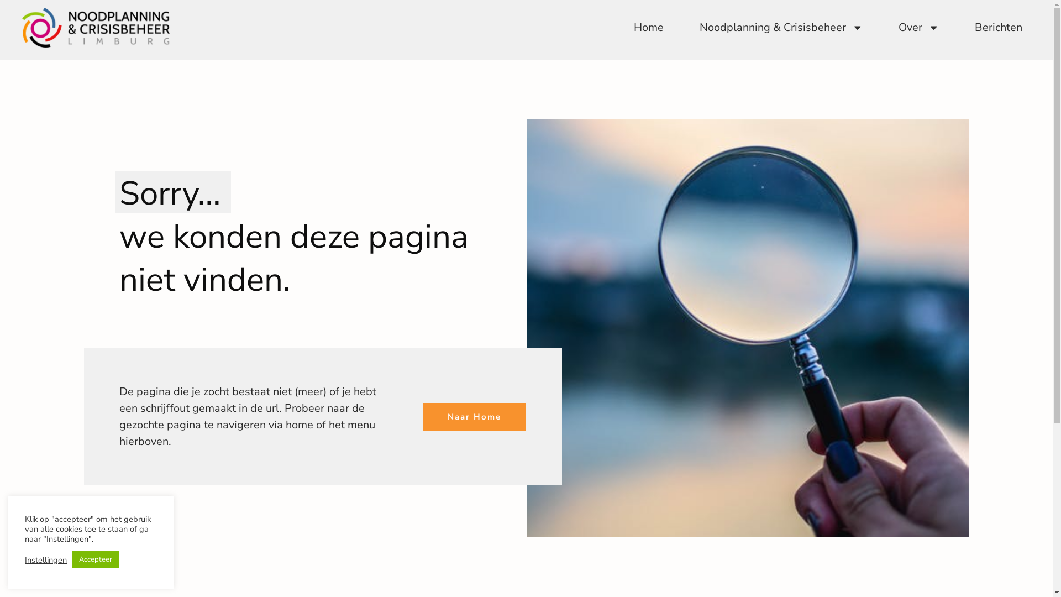 This screenshot has height=597, width=1061. What do you see at coordinates (46, 560) in the screenshot?
I see `Instellingen` at bounding box center [46, 560].